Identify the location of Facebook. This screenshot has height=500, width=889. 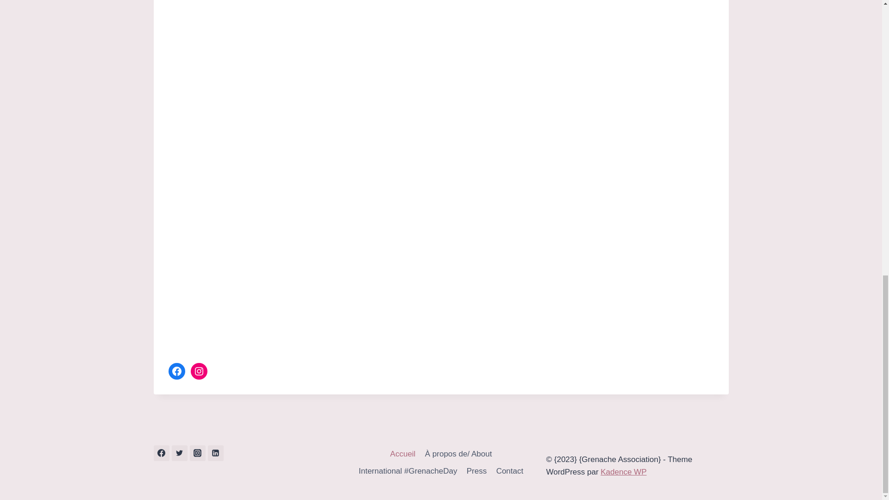
(177, 371).